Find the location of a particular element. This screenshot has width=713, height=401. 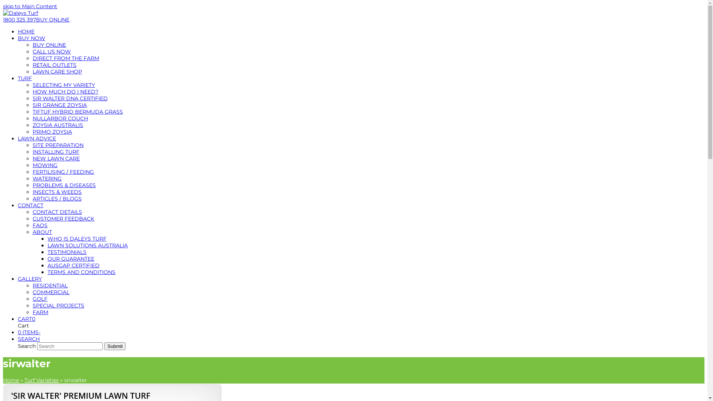

INSECTS & WEEDS is located at coordinates (57, 192).